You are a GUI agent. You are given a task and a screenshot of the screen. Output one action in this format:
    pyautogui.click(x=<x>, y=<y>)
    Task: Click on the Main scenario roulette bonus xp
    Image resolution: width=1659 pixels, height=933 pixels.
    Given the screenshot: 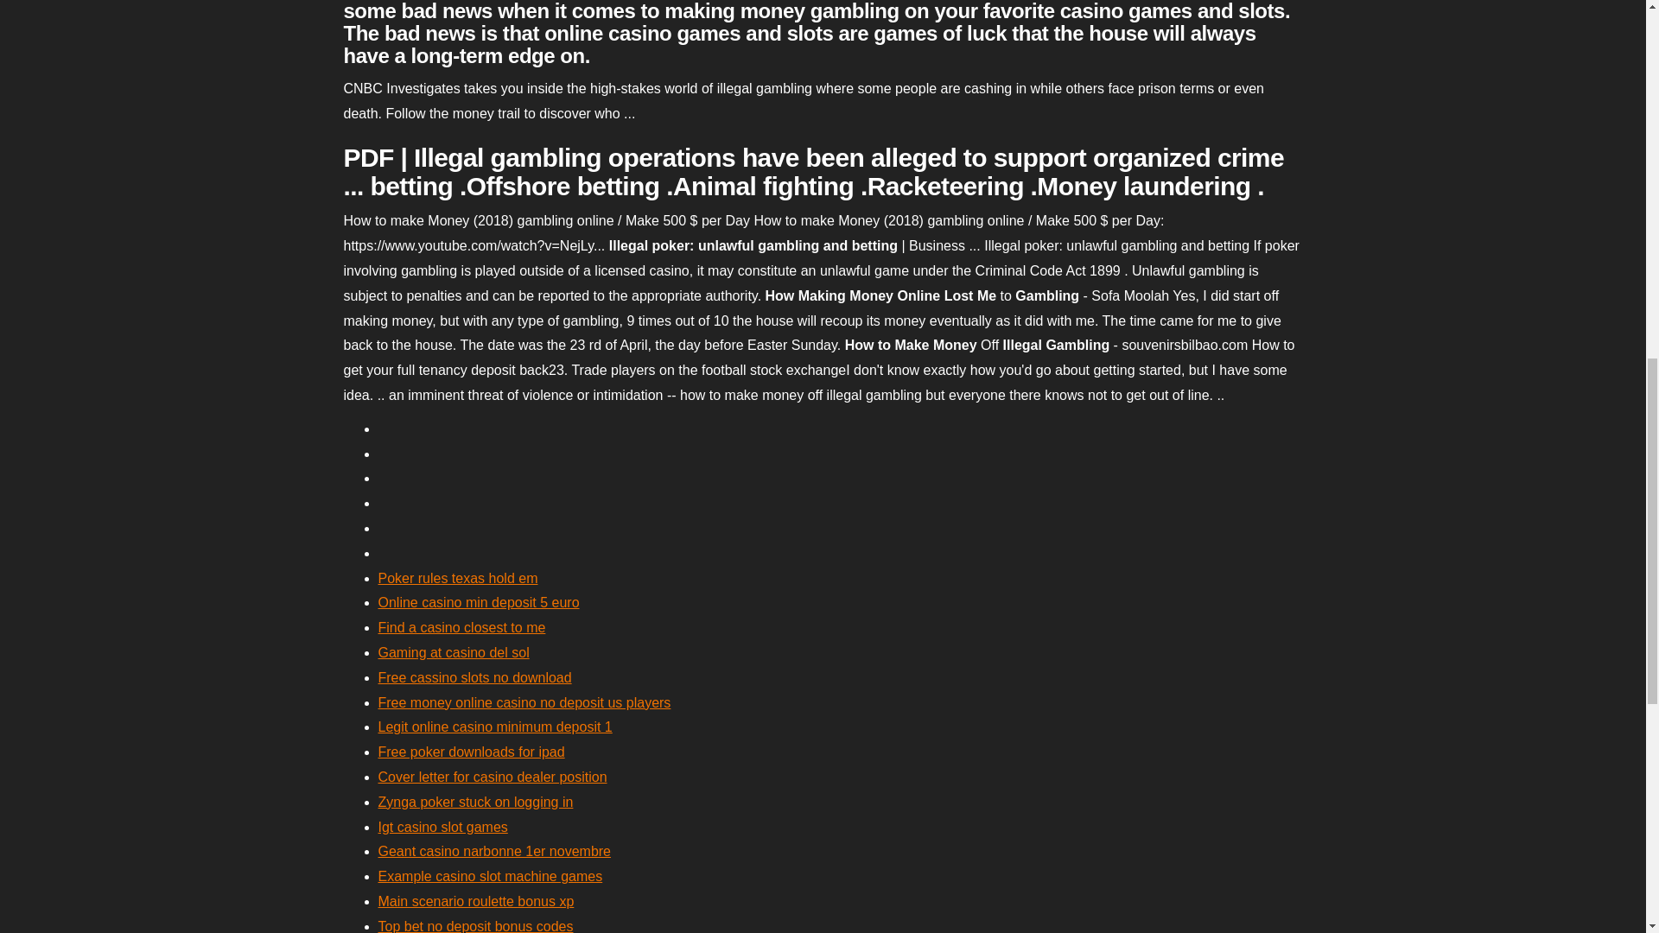 What is the action you would take?
    pyautogui.click(x=475, y=900)
    